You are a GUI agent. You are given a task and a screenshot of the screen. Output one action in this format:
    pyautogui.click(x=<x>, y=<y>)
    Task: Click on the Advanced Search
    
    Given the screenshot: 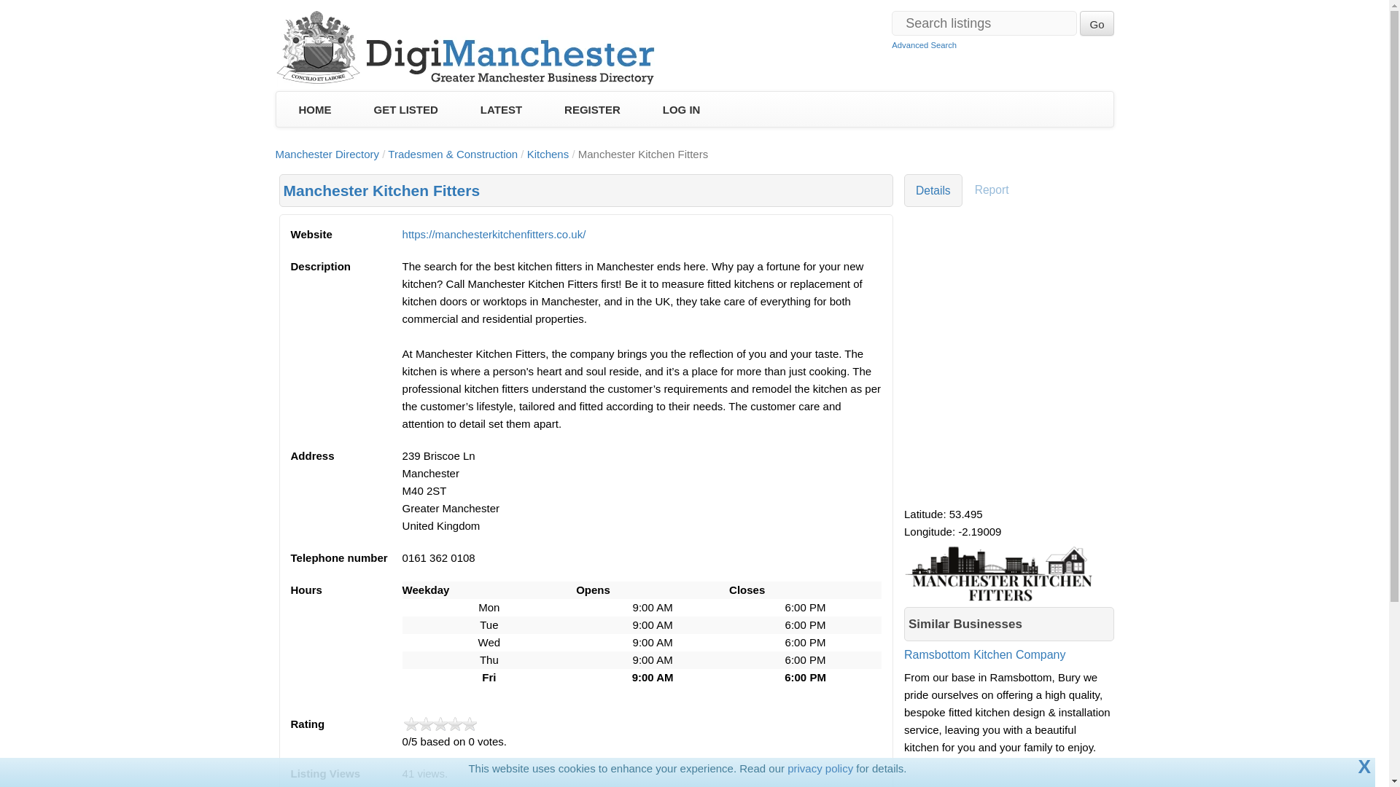 What is the action you would take?
    pyautogui.click(x=924, y=45)
    